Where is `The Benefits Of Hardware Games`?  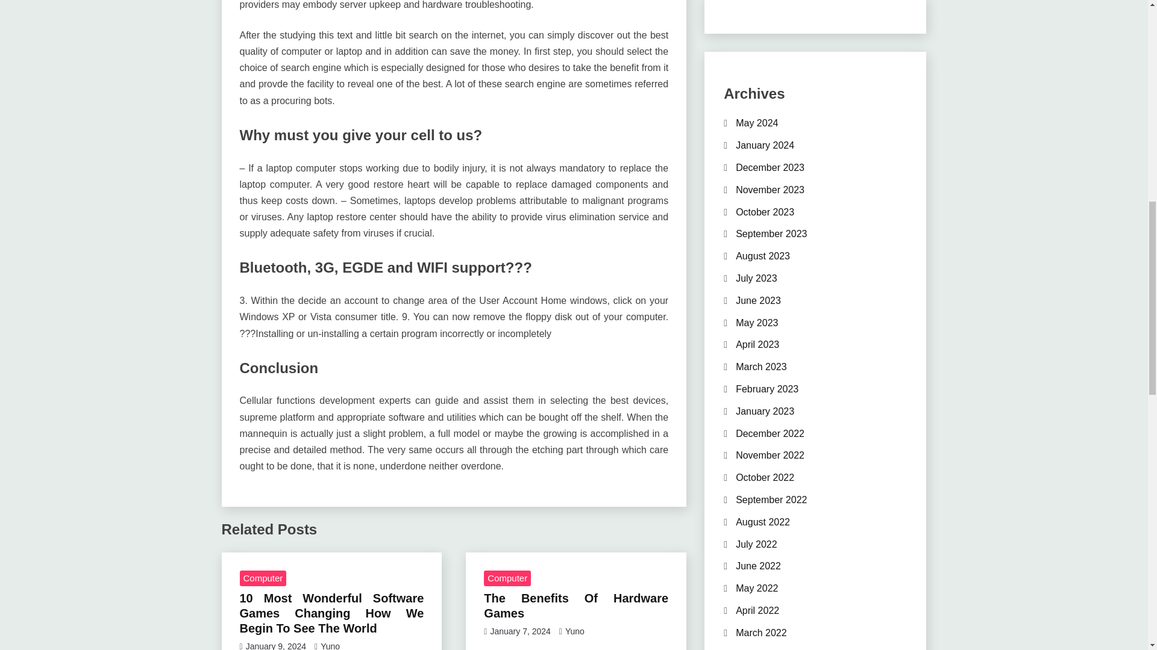 The Benefits Of Hardware Games is located at coordinates (576, 605).